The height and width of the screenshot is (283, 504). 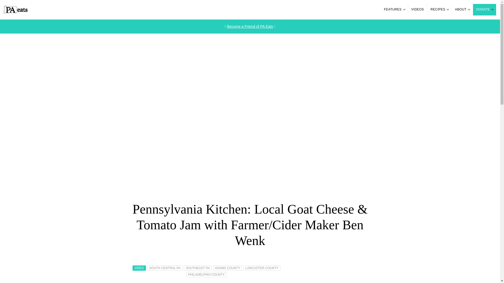 What do you see at coordinates (462, 10) in the screenshot?
I see `ABOUT` at bounding box center [462, 10].